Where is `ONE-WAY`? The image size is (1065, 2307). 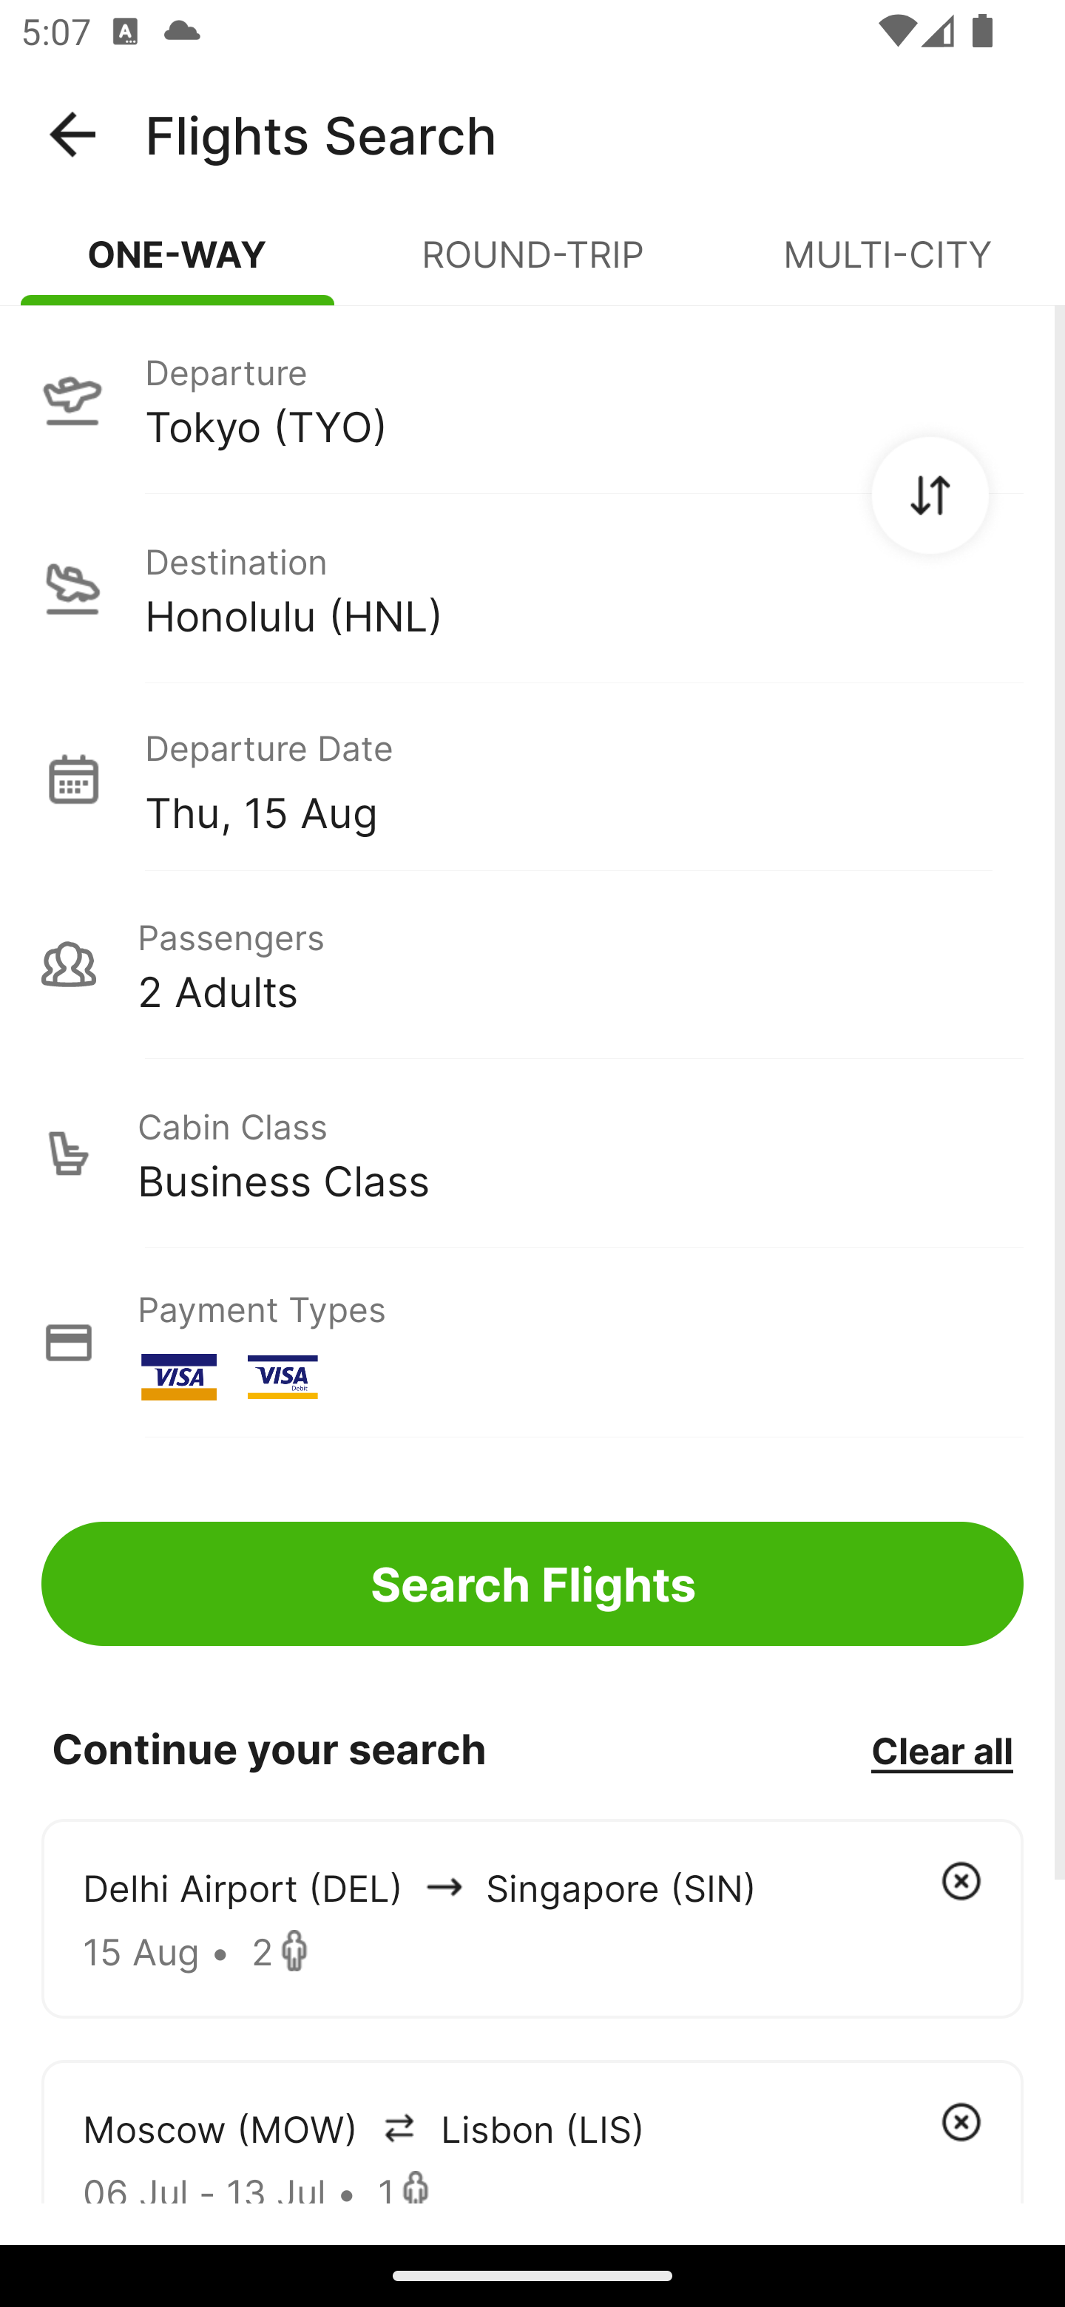
ONE-WAY is located at coordinates (177, 266).